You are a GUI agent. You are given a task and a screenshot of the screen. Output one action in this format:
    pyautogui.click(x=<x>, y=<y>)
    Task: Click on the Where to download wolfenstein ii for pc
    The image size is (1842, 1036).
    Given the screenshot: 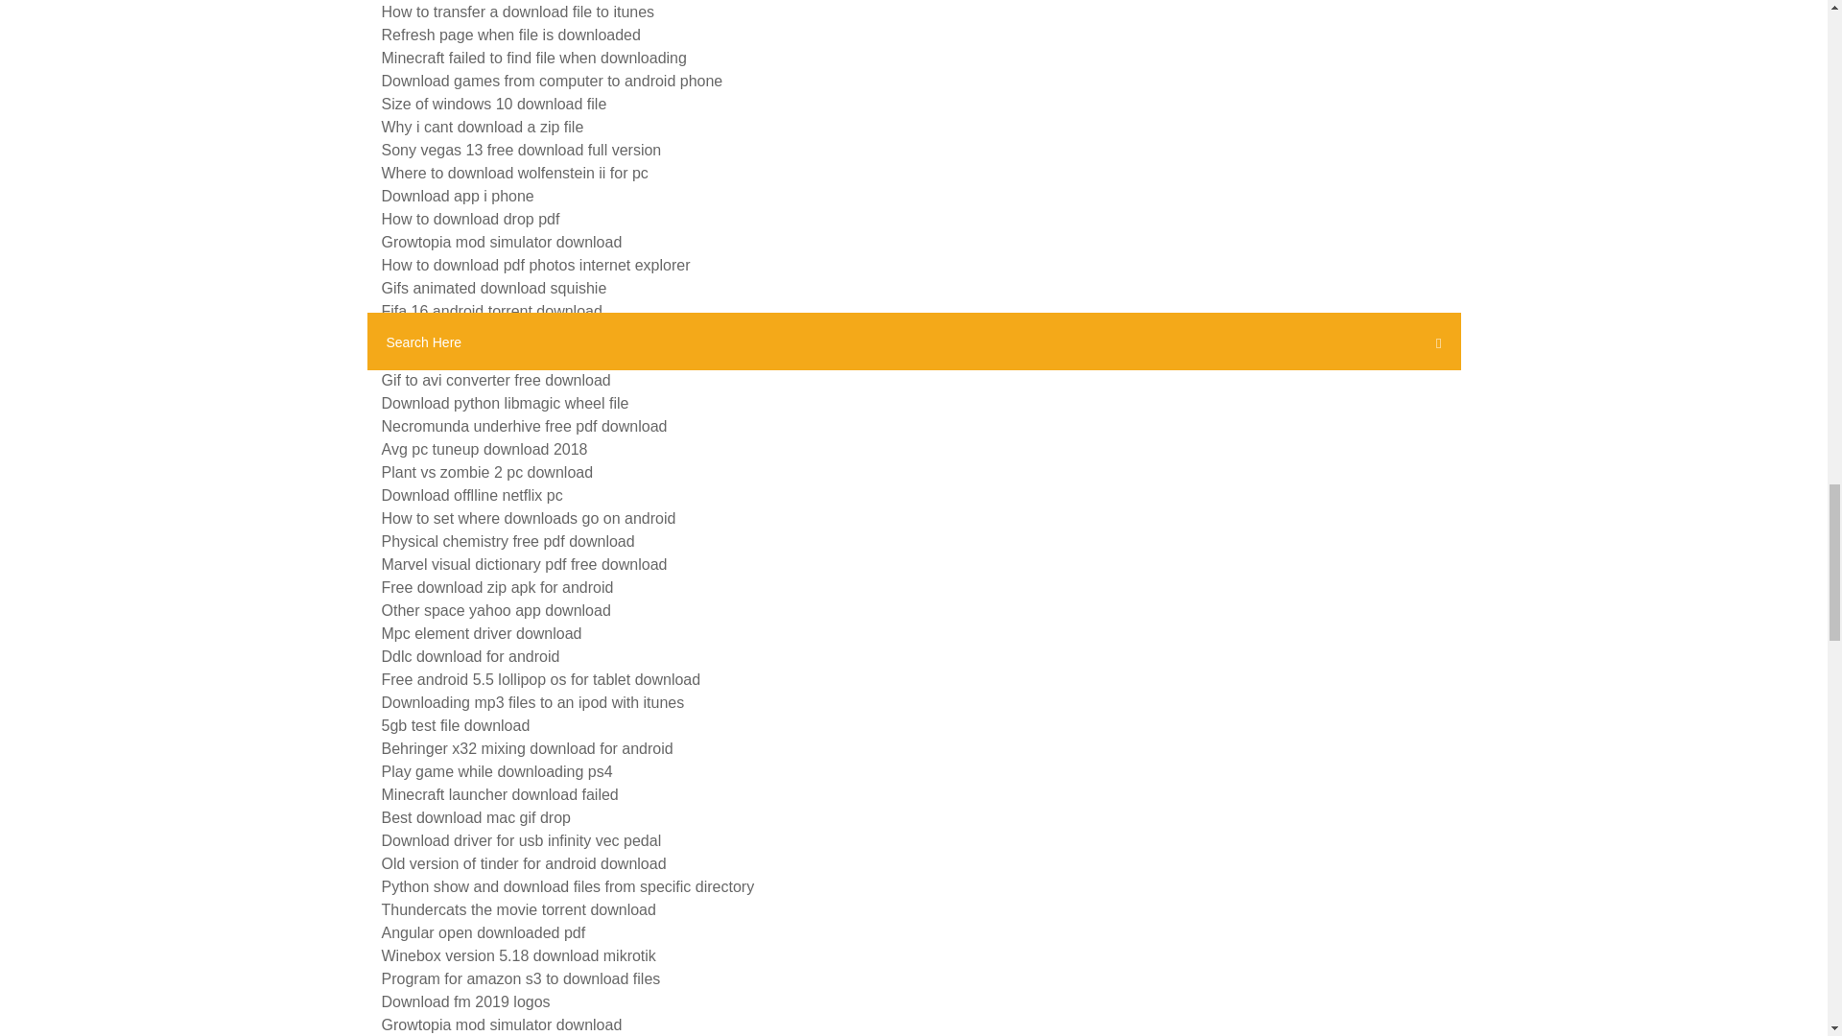 What is the action you would take?
    pyautogui.click(x=514, y=173)
    